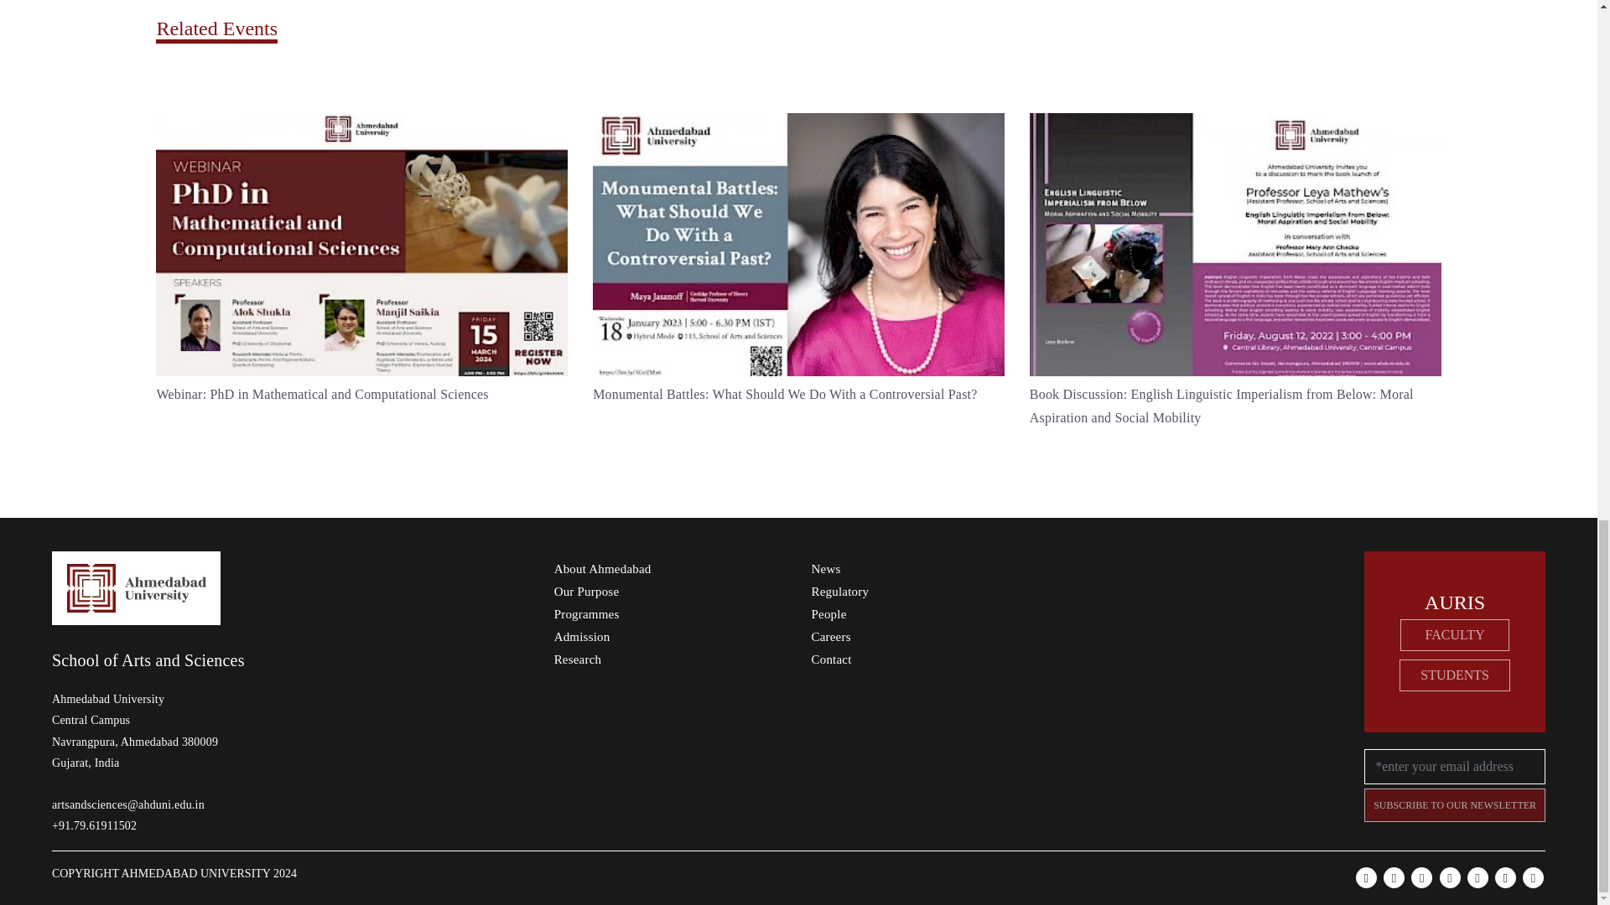 This screenshot has height=905, width=1610. I want to click on YouTube, so click(1394, 877).